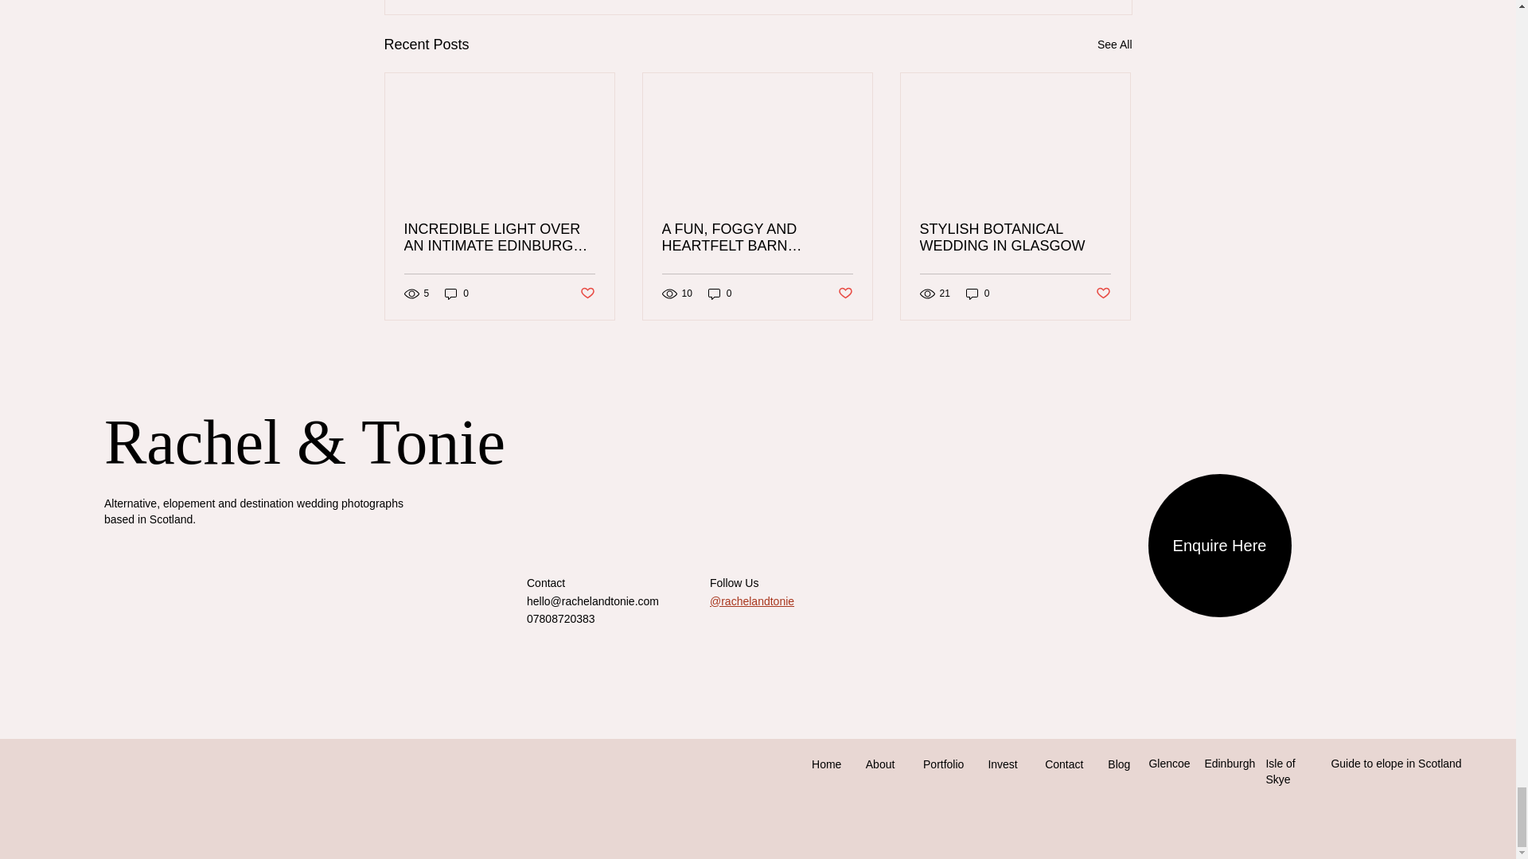  Describe the element at coordinates (500, 237) in the screenshot. I see `INCREDIBLE LIGHT OVER AN INTIMATE EDINBURGH ELOPEMENT` at that location.